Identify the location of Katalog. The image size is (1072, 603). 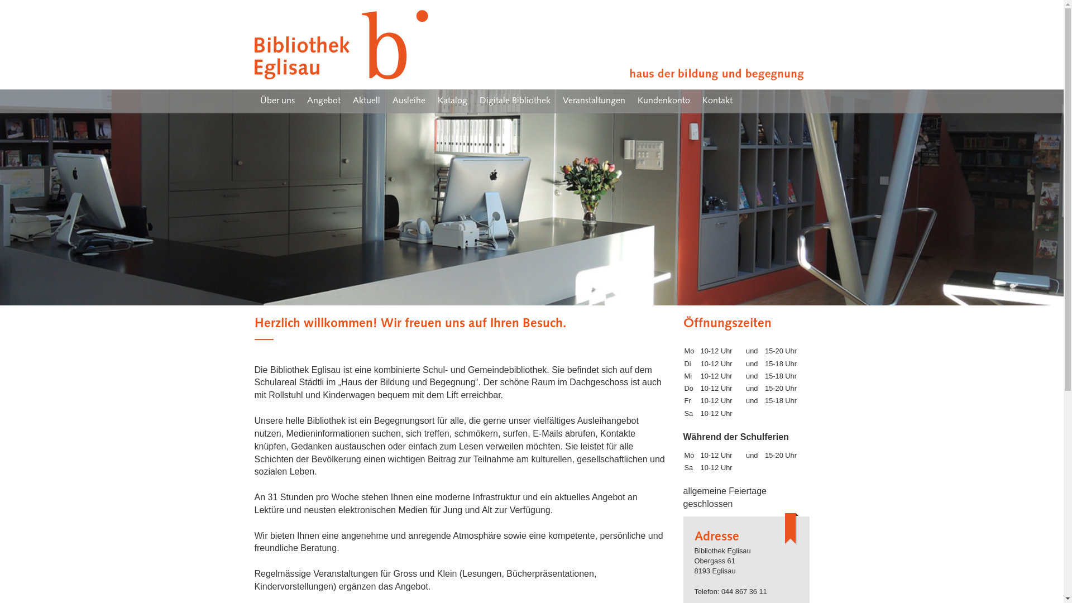
(452, 102).